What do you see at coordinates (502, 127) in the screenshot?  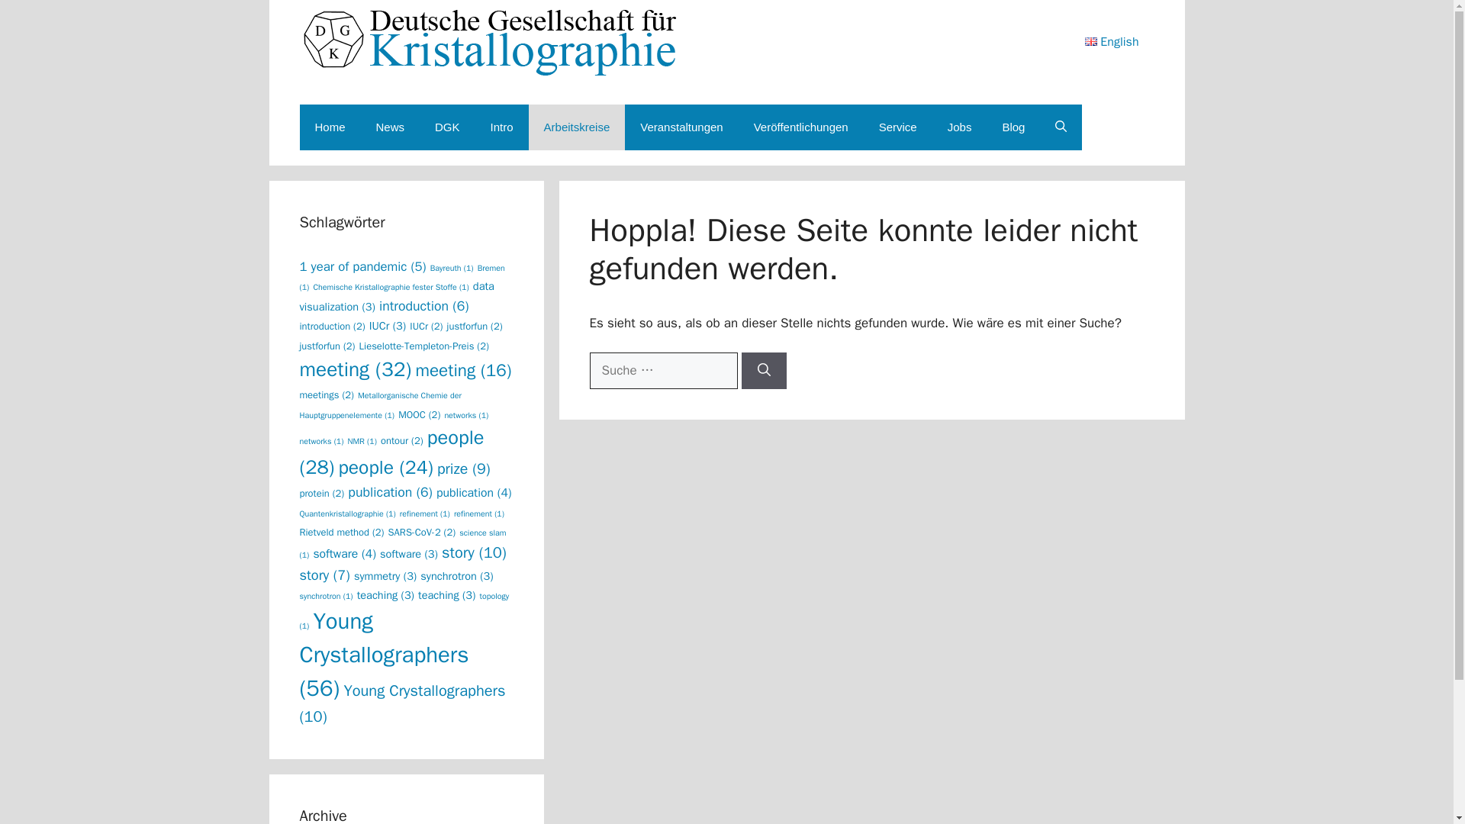 I see `Intro` at bounding box center [502, 127].